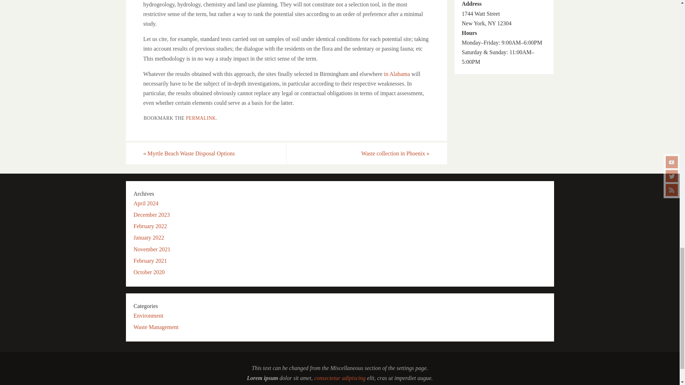 The width and height of the screenshot is (685, 385). What do you see at coordinates (152, 250) in the screenshot?
I see `November 2021` at bounding box center [152, 250].